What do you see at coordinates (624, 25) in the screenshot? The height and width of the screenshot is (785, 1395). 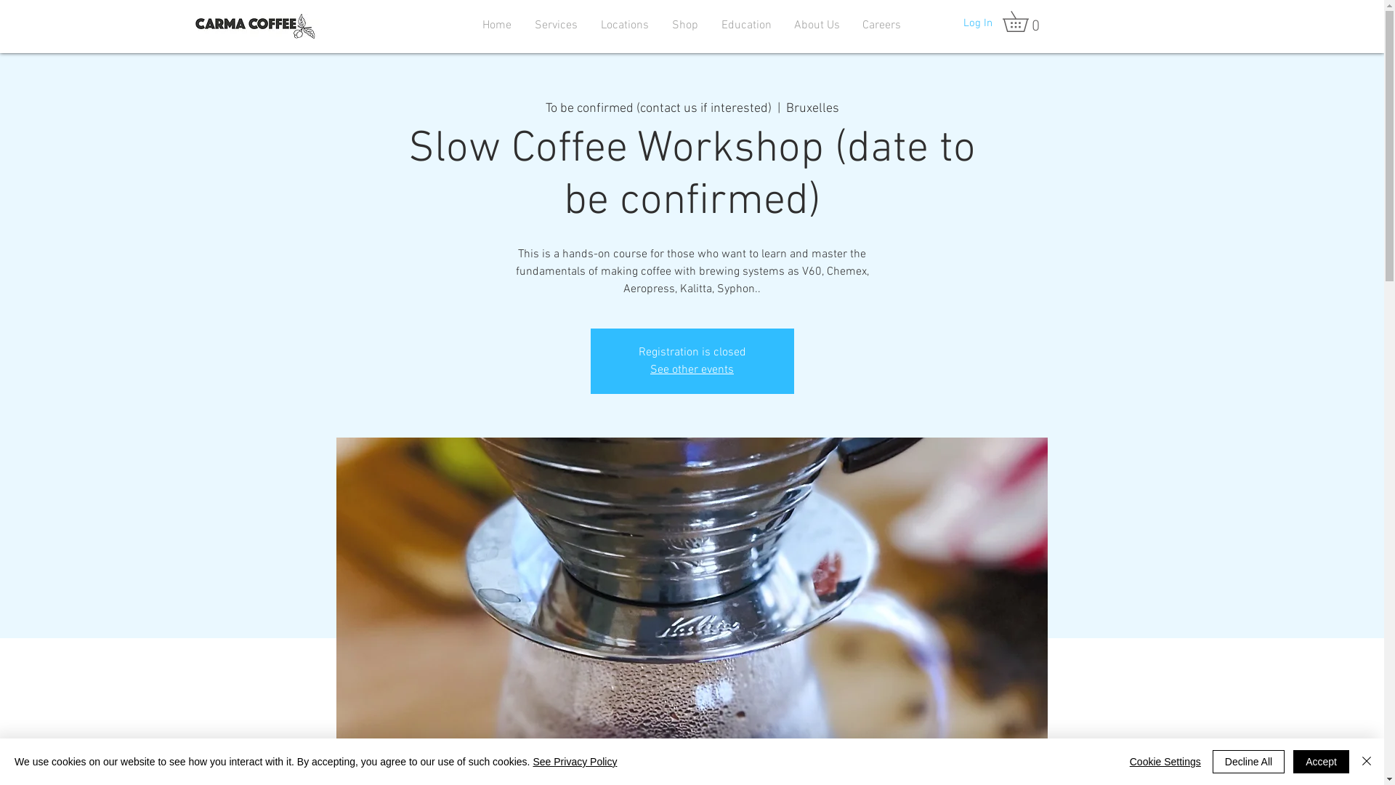 I see `Locations` at bounding box center [624, 25].